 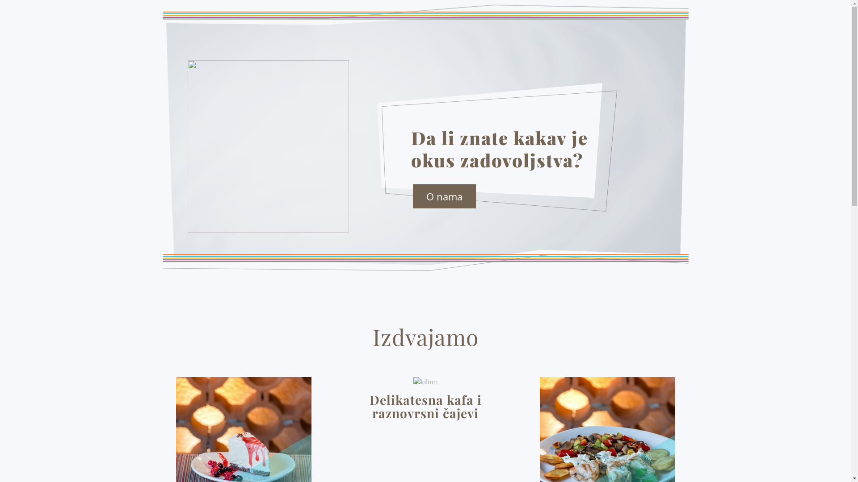 What do you see at coordinates (444, 196) in the screenshot?
I see `O nama` at bounding box center [444, 196].